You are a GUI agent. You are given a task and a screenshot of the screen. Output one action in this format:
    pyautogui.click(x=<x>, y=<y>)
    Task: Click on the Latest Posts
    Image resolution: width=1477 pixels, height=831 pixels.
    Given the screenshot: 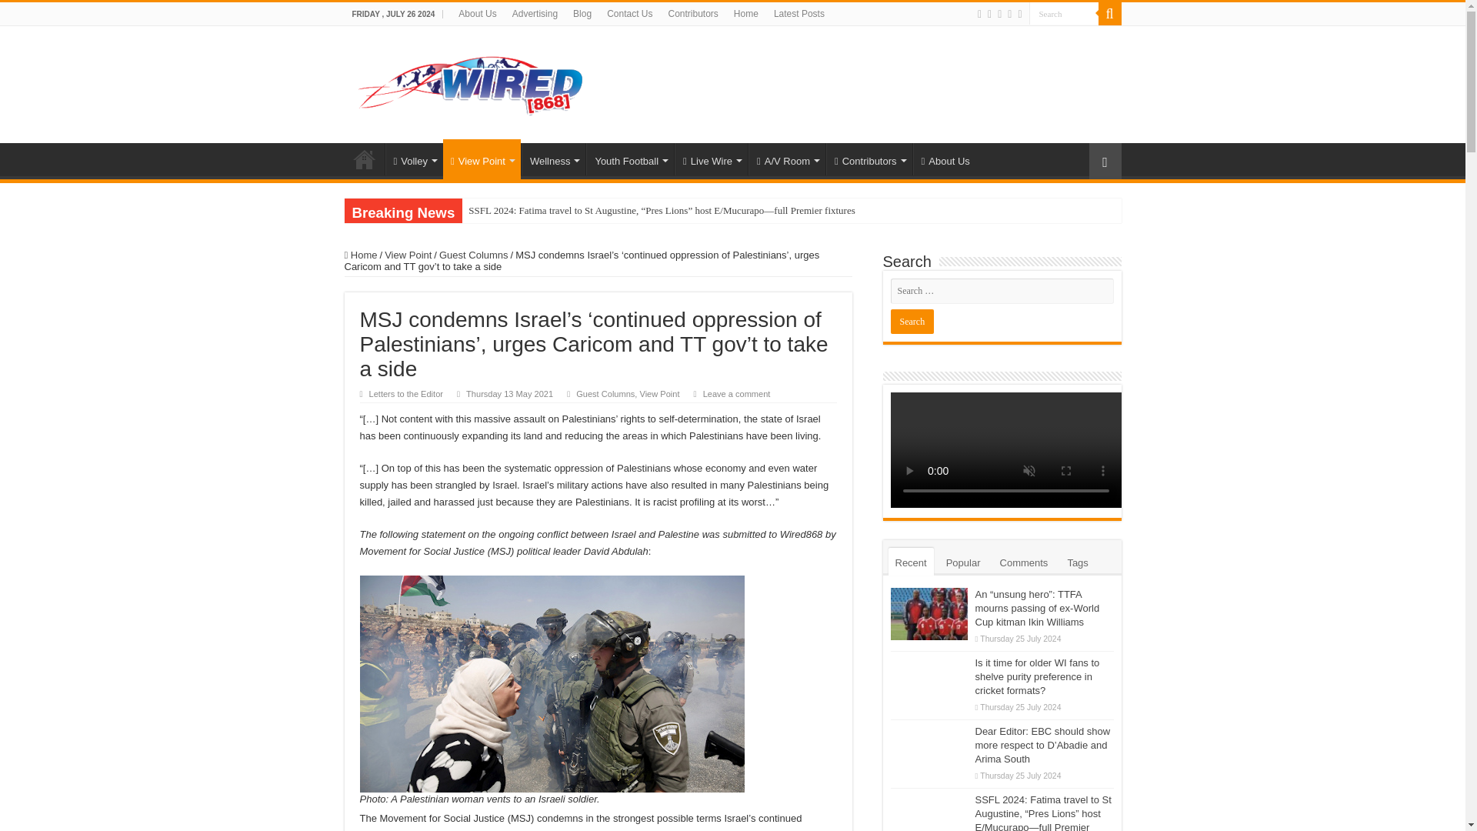 What is the action you would take?
    pyautogui.click(x=799, y=14)
    